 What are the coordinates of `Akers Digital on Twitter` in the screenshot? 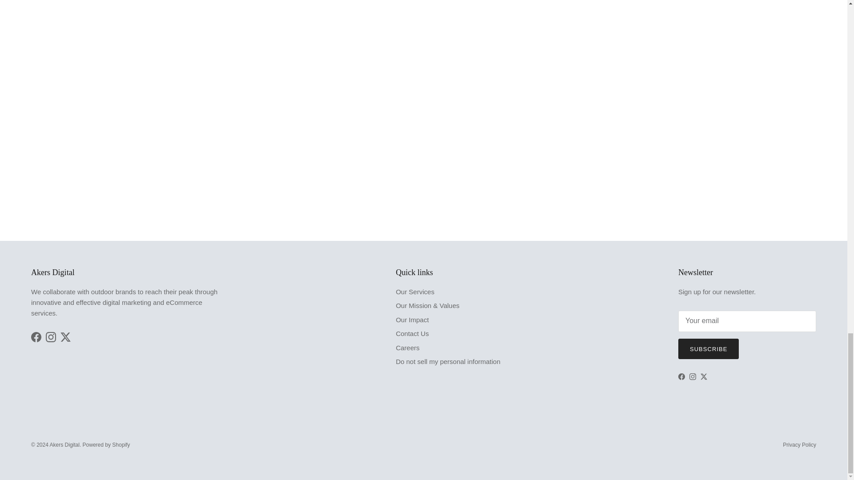 It's located at (704, 377).